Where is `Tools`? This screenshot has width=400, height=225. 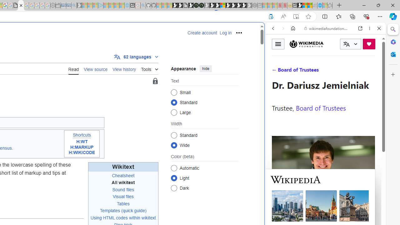 Tools is located at coordinates (149, 68).